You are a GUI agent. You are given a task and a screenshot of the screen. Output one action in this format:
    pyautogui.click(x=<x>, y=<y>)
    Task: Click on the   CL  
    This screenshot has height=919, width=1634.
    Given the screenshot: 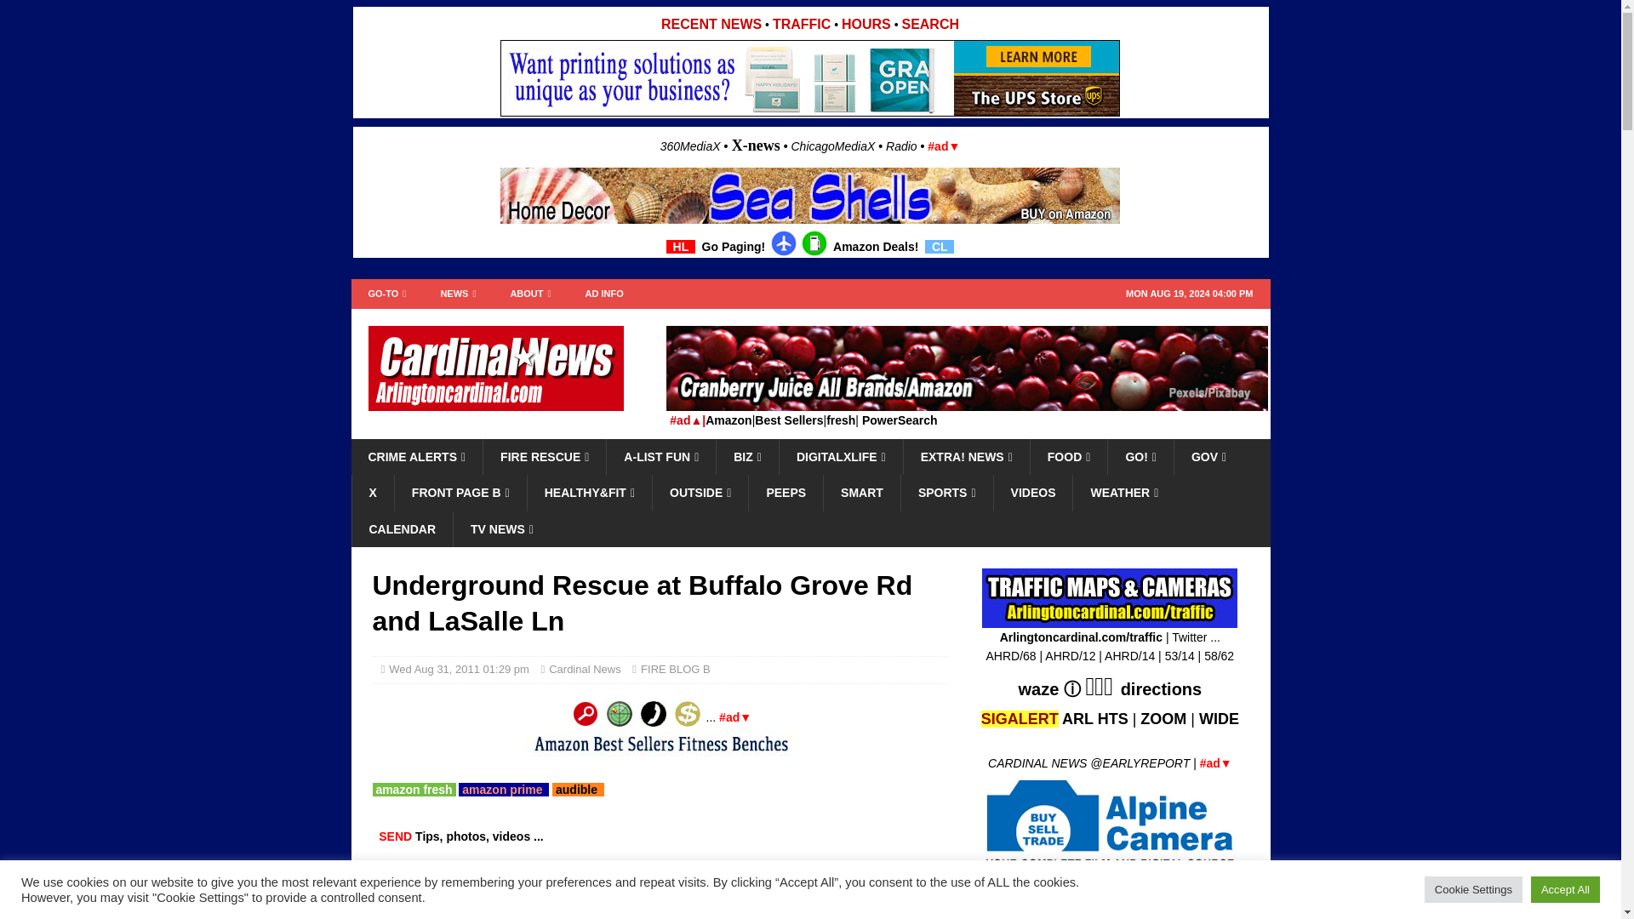 What is the action you would take?
    pyautogui.click(x=940, y=247)
    